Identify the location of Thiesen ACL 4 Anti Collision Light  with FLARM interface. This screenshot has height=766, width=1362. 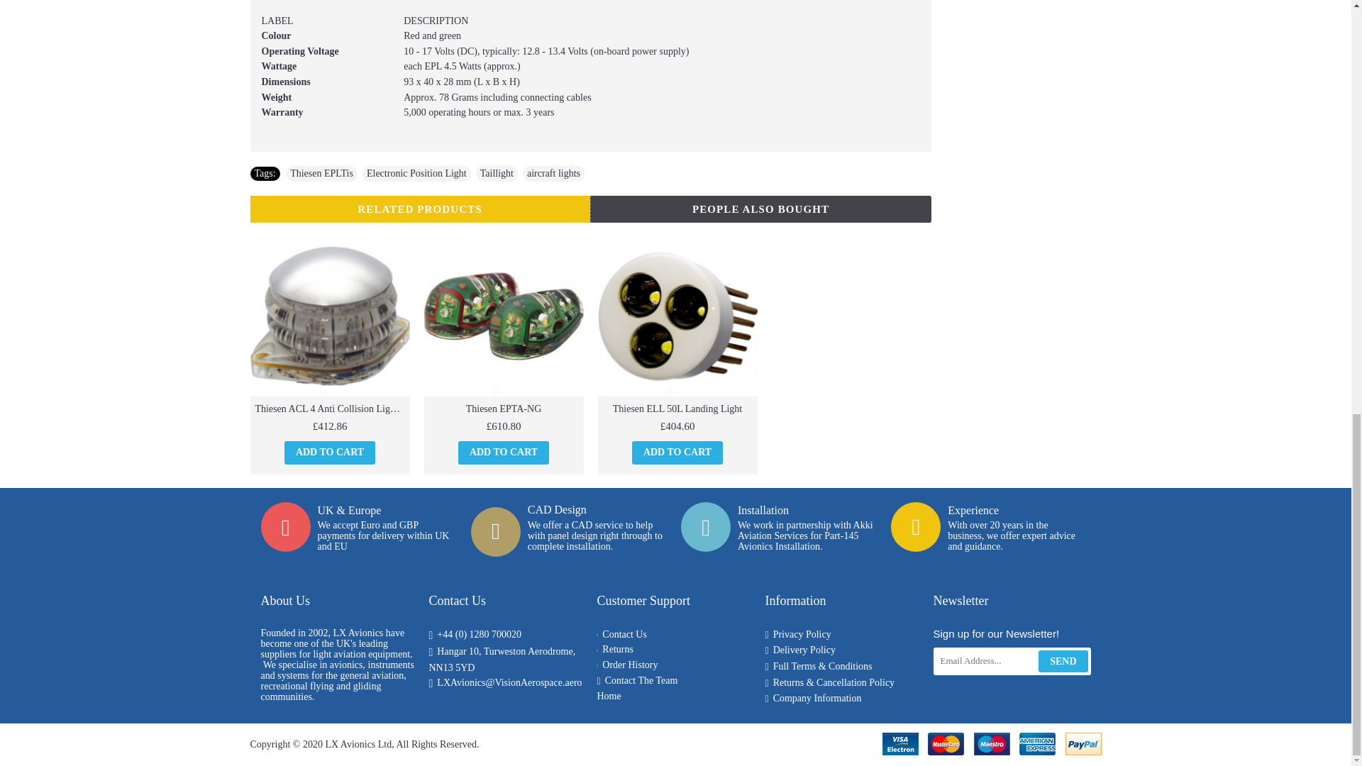
(329, 316).